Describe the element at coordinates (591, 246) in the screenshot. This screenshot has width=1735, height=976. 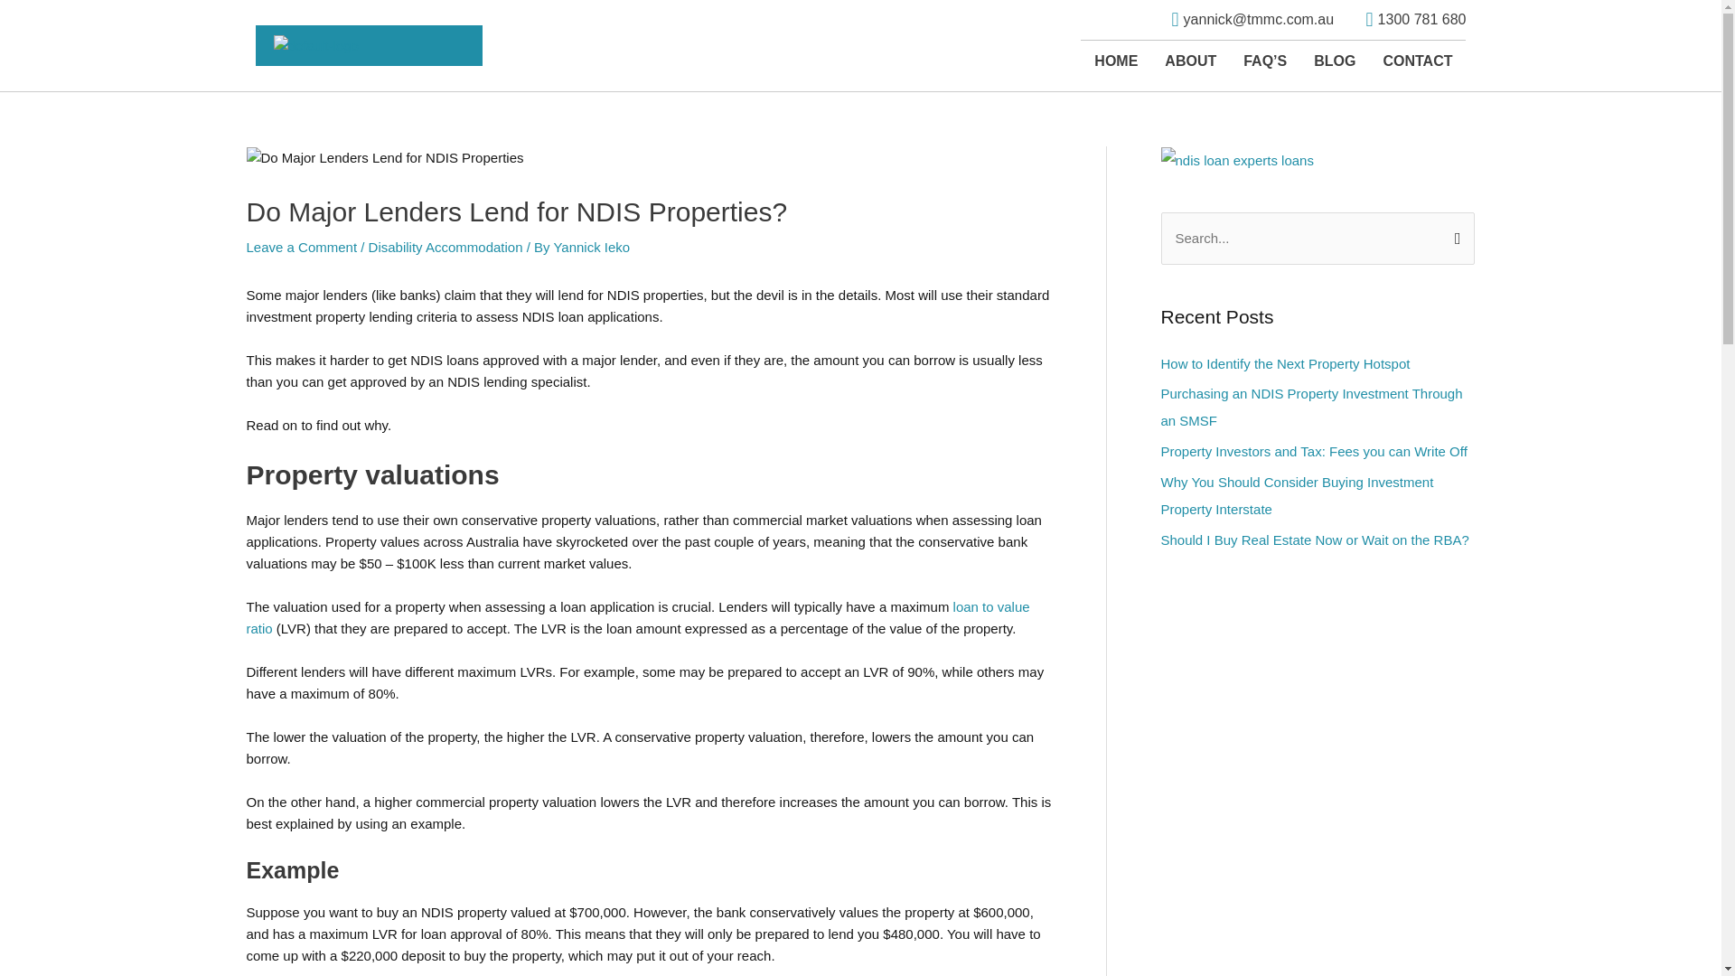
I see `Yannick Ieko` at that location.